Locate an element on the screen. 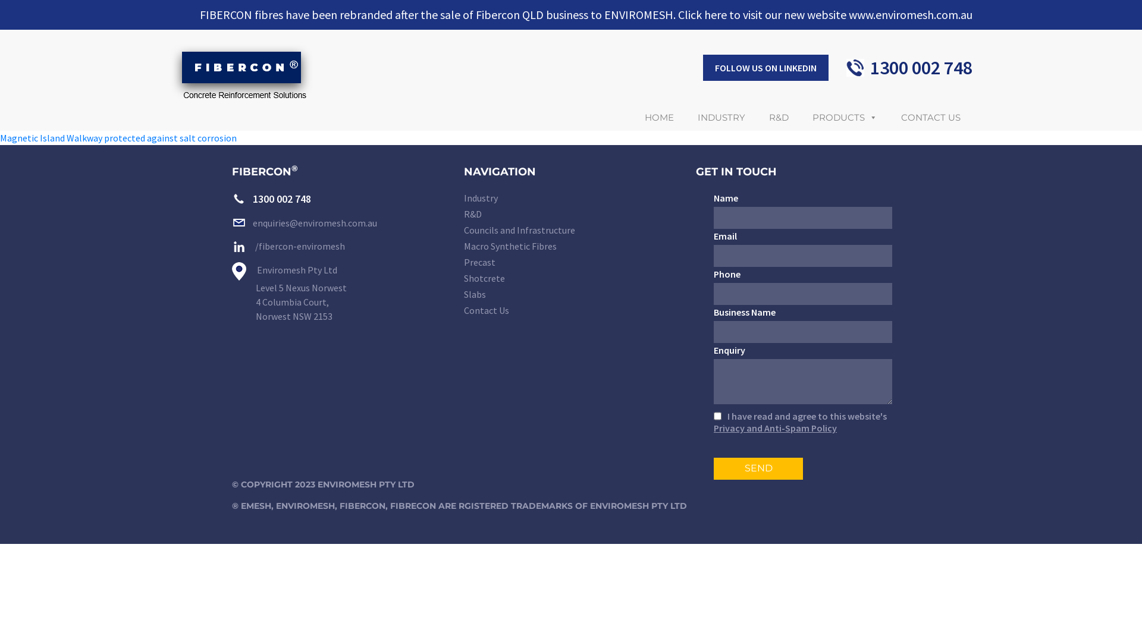  Contact Us is located at coordinates (571, 311).